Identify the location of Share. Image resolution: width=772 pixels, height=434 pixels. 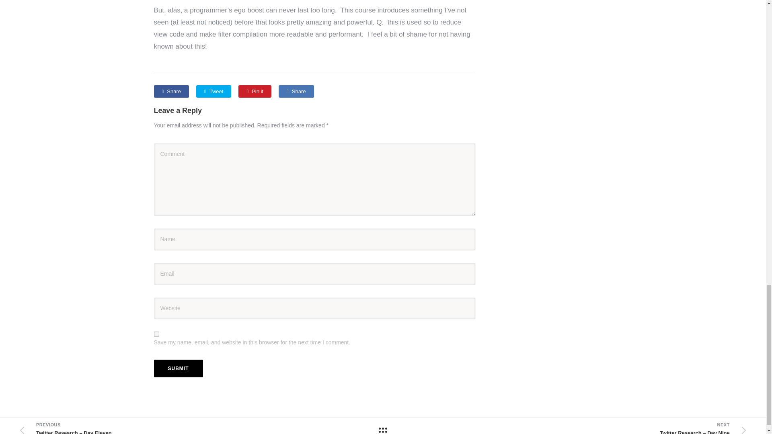
(171, 91).